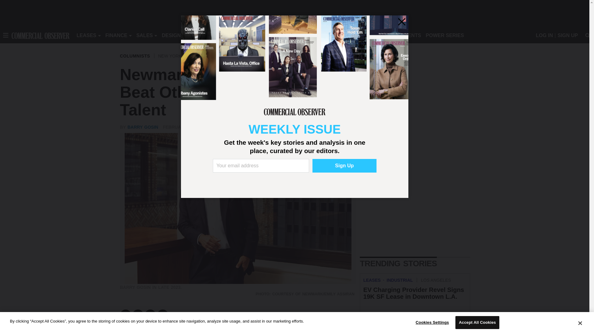  Describe the element at coordinates (40, 35) in the screenshot. I see `Commercial Observer Home` at that location.